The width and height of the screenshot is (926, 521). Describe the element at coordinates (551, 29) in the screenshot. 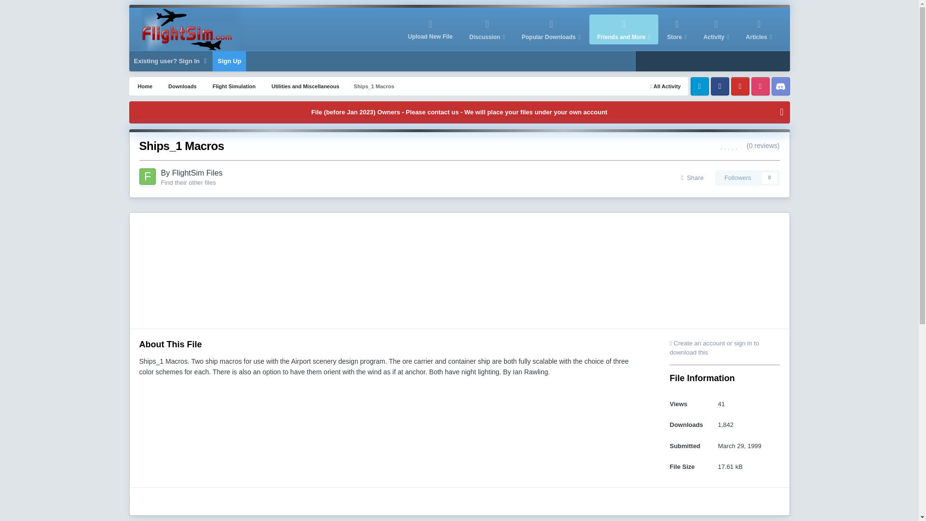

I see `Popular Downloads` at that location.